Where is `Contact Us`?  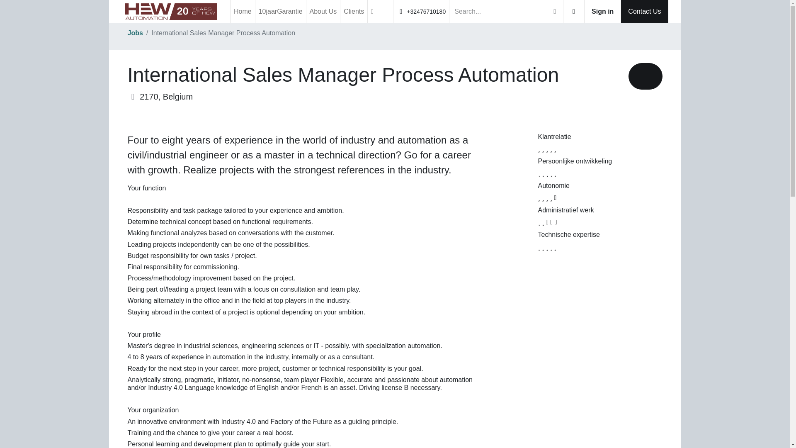 Contact Us is located at coordinates (644, 12).